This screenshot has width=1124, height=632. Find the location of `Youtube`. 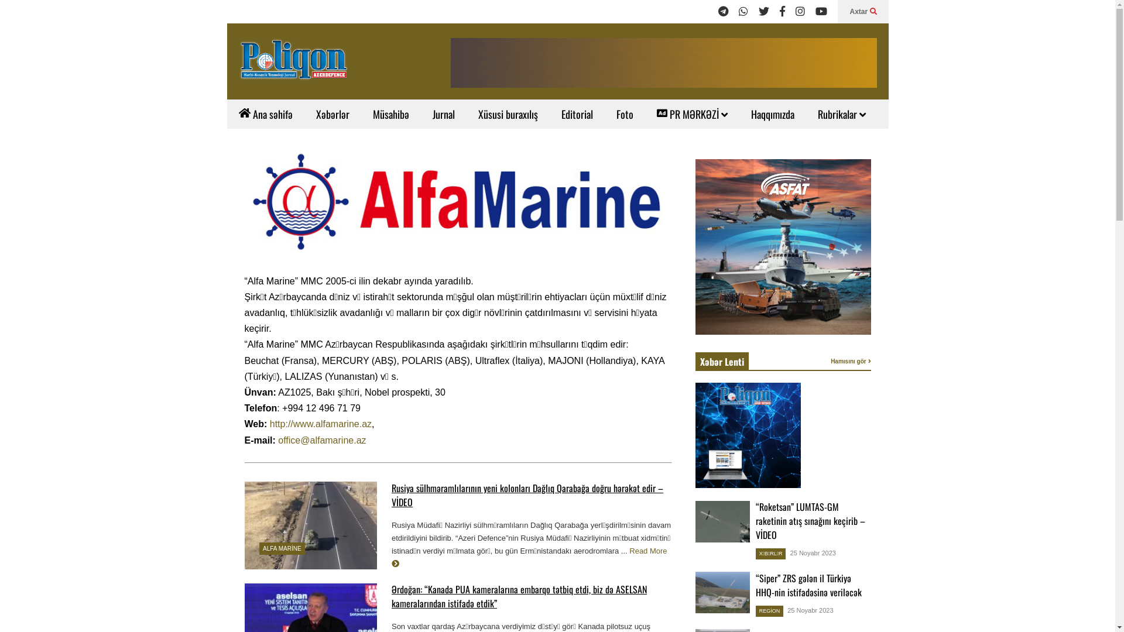

Youtube is located at coordinates (821, 12).